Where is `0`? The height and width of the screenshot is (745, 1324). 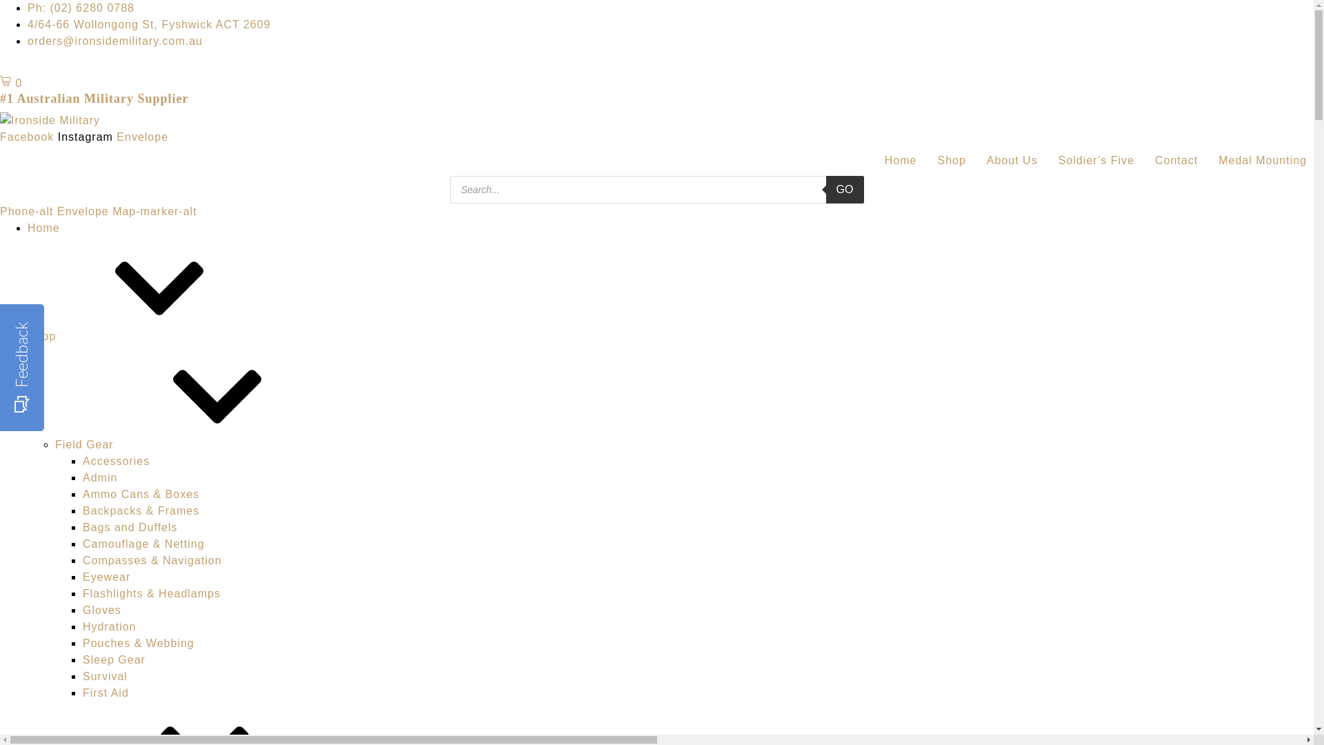 0 is located at coordinates (11, 83).